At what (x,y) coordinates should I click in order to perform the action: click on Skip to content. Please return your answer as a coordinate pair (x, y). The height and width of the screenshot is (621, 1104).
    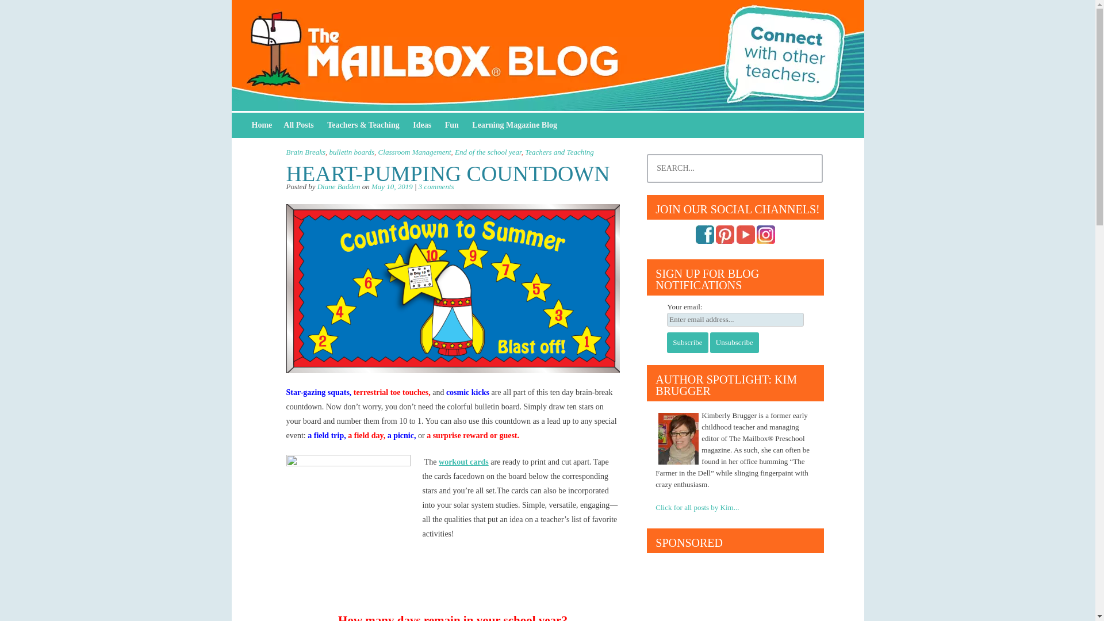
    Looking at the image, I should click on (262, 125).